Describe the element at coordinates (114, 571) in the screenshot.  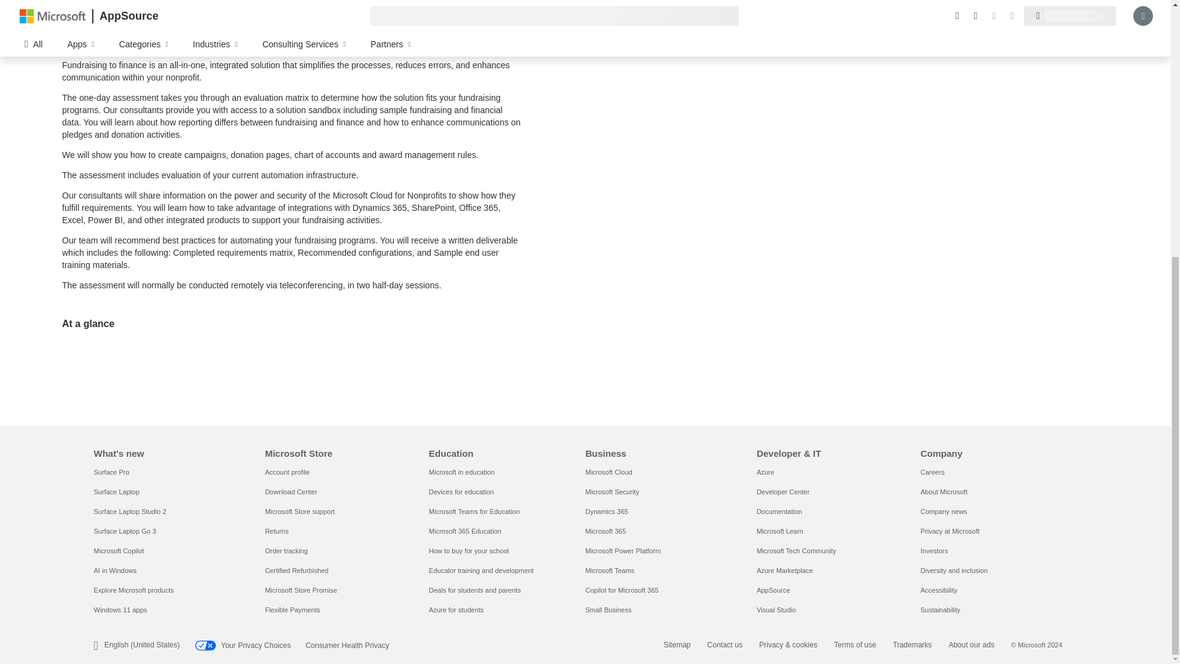
I see `AI in Windows` at that location.